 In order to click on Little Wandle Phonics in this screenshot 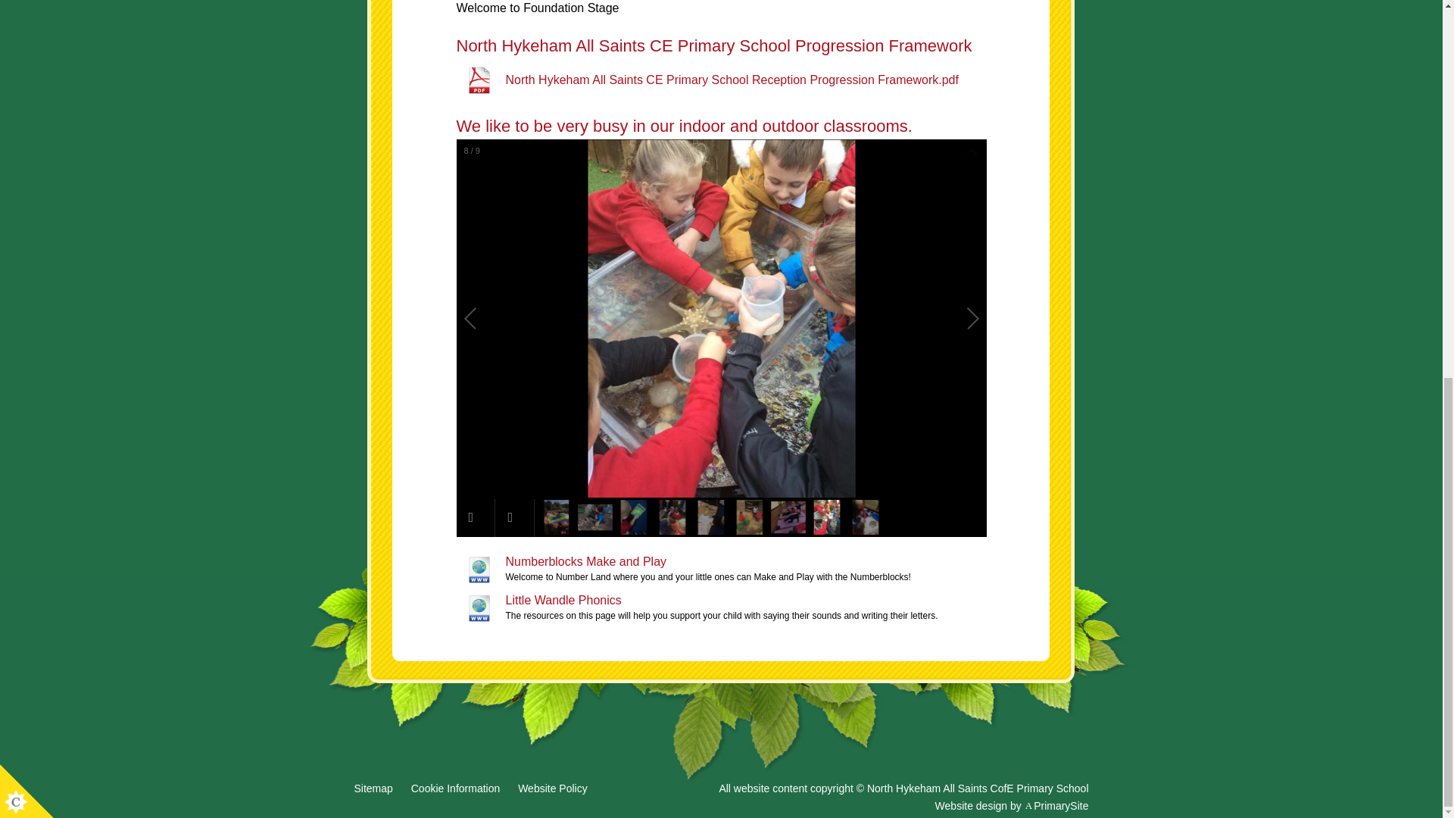, I will do `click(538, 601)`.